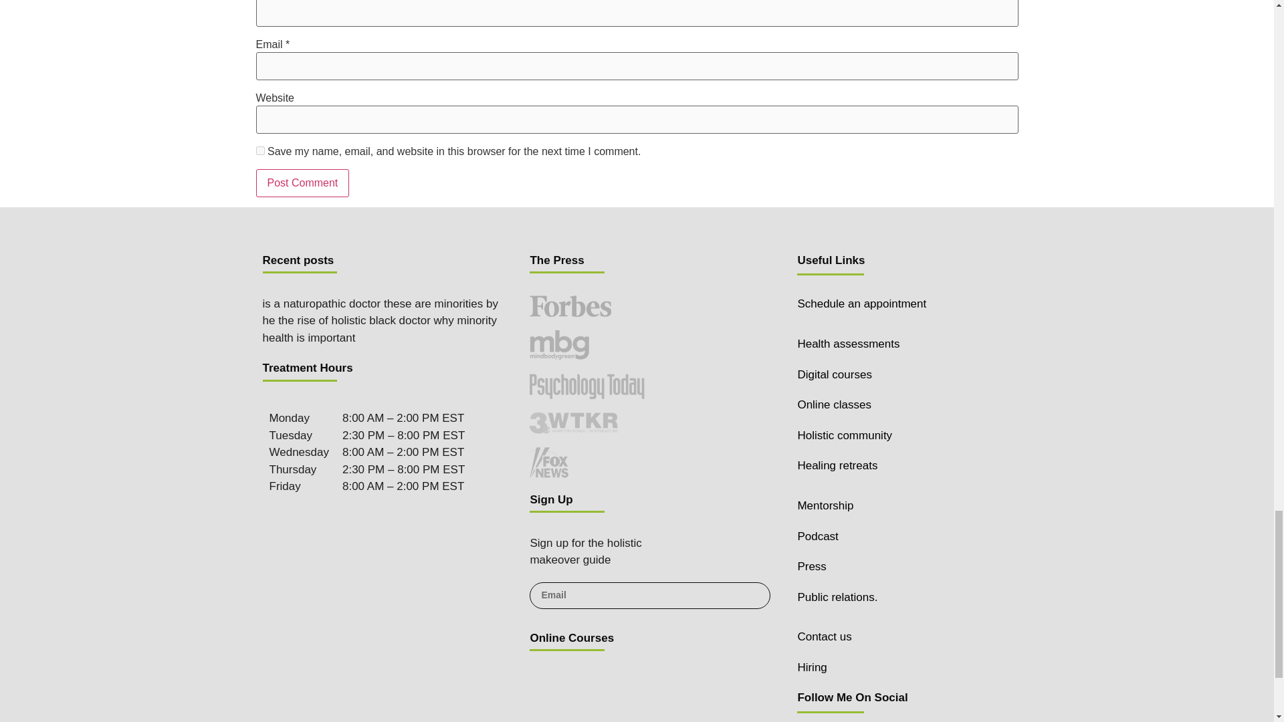 The image size is (1284, 722). Describe the element at coordinates (848, 344) in the screenshot. I see `Health assessments` at that location.